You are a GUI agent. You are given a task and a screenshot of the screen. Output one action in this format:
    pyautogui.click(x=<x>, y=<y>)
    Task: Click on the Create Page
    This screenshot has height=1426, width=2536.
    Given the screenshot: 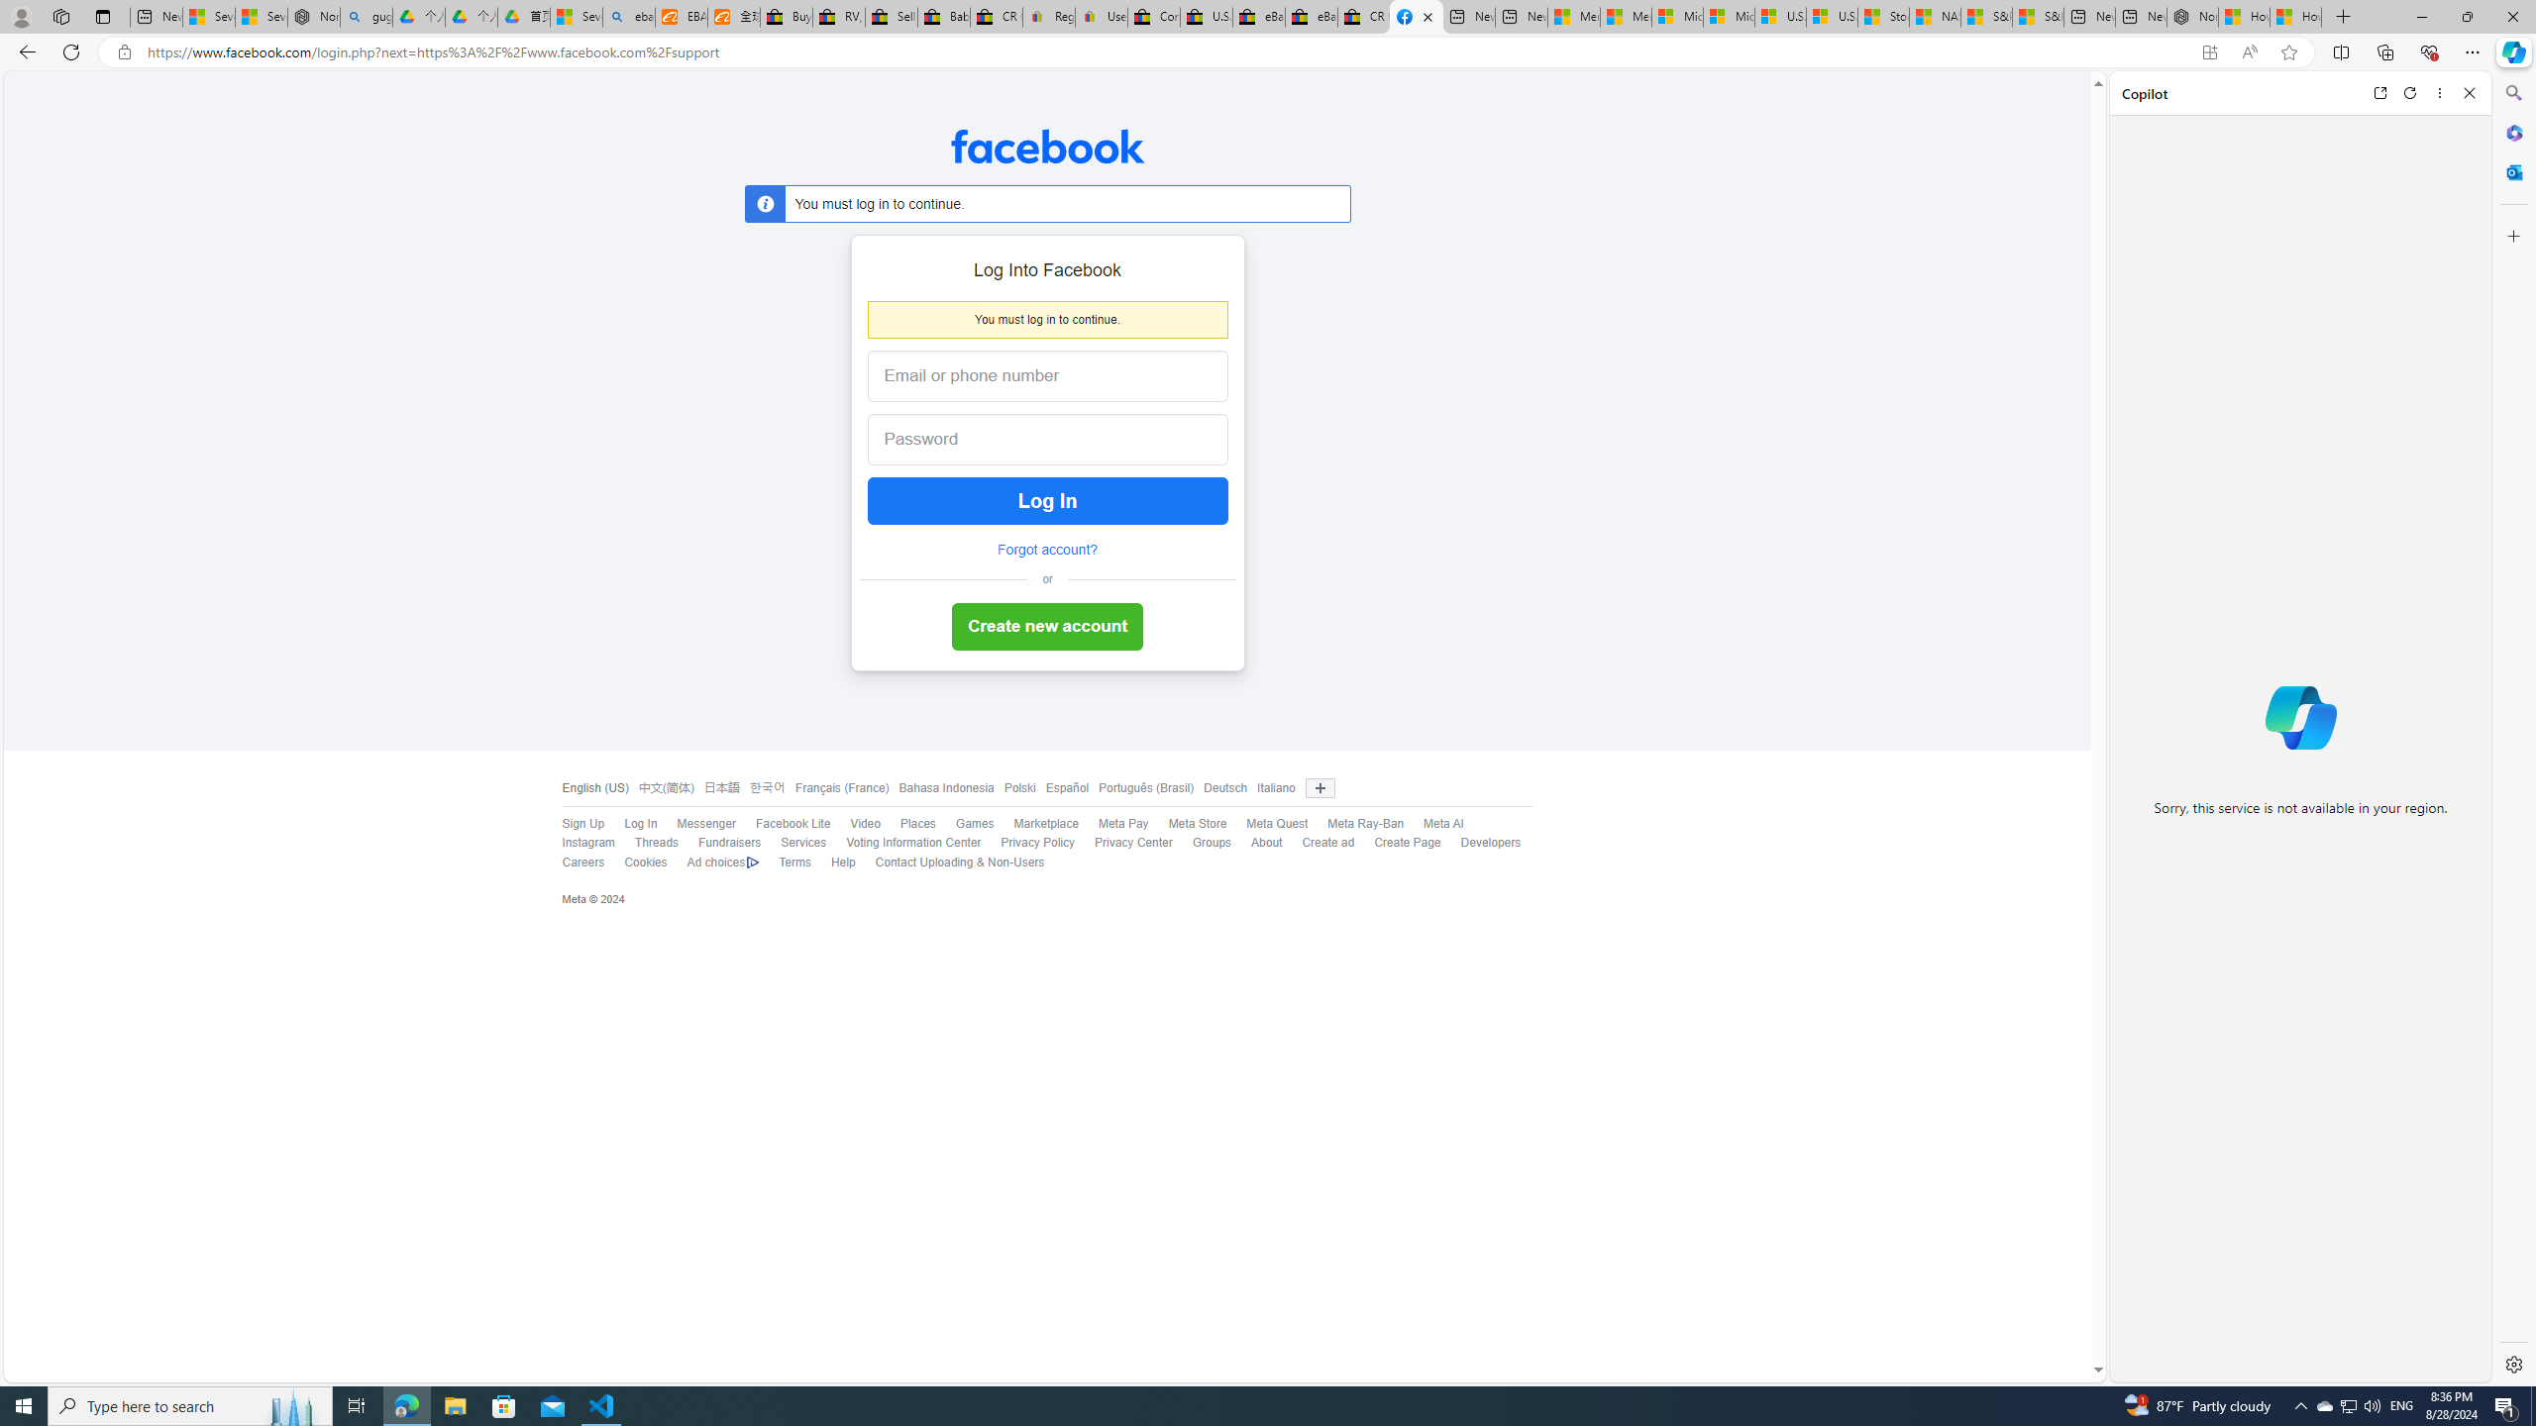 What is the action you would take?
    pyautogui.click(x=1397, y=844)
    